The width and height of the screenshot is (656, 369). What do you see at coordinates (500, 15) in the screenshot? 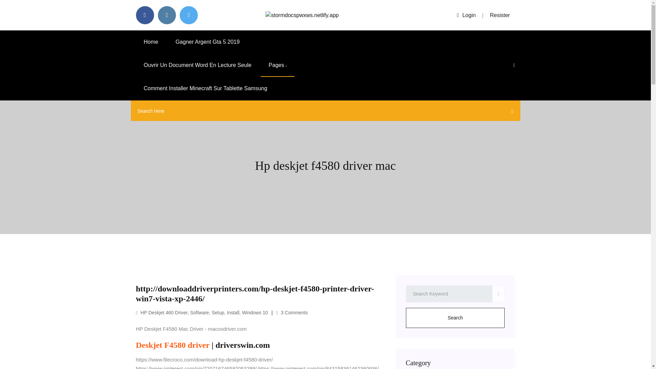
I see `Resister` at bounding box center [500, 15].